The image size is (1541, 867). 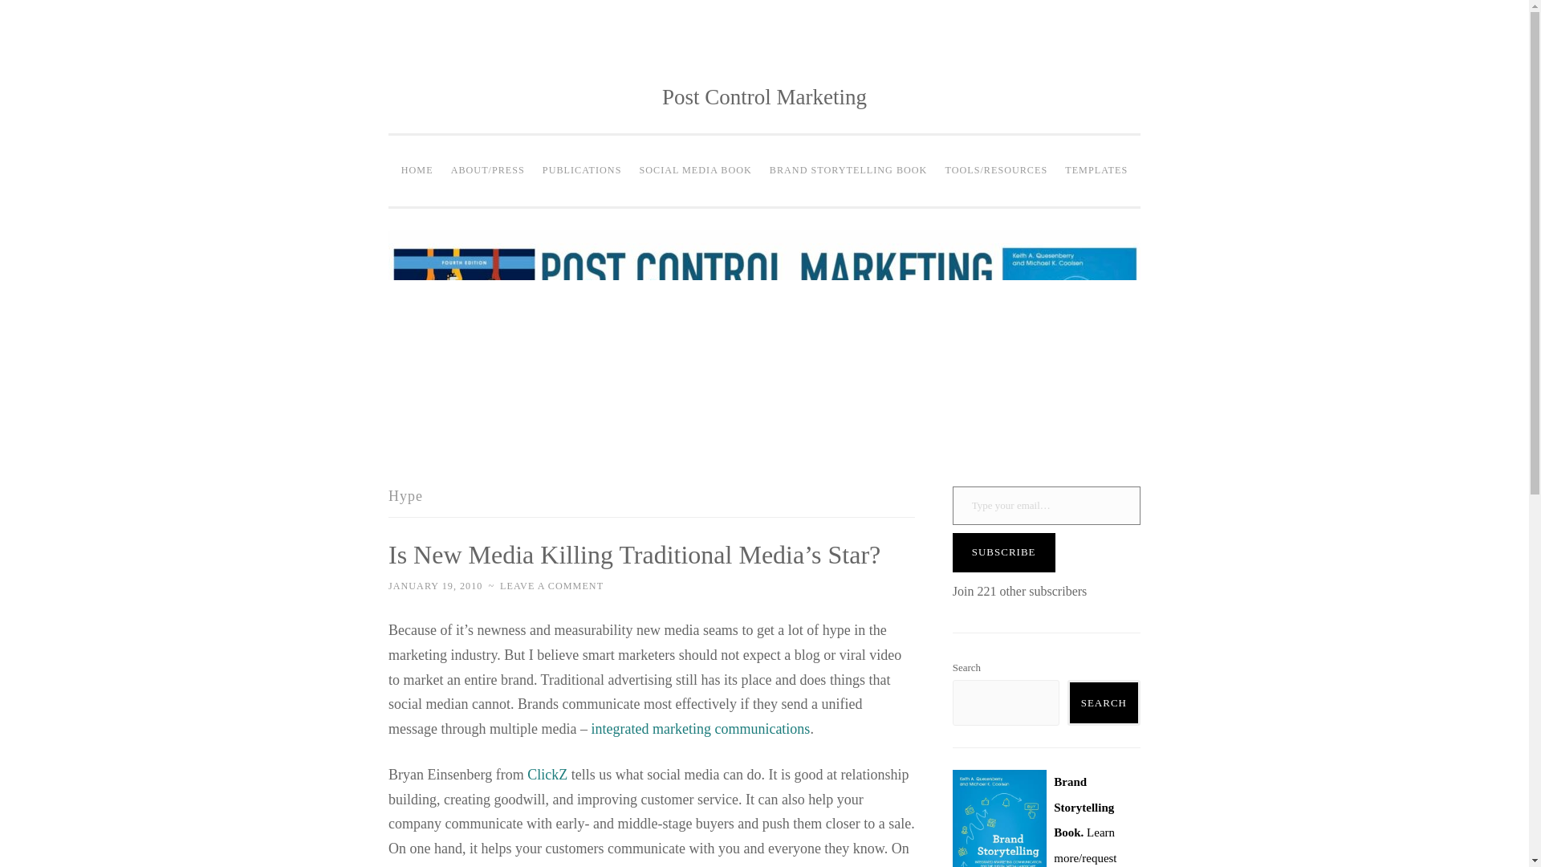 What do you see at coordinates (764, 96) in the screenshot?
I see `Post Control Marketing` at bounding box center [764, 96].